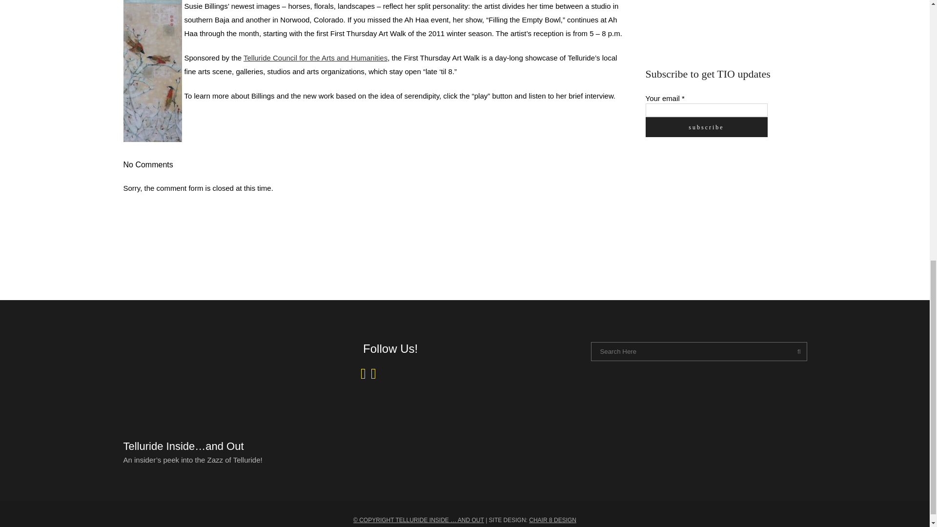 Image resolution: width=937 pixels, height=527 pixels. I want to click on 3rd party ad content, so click(718, 22).